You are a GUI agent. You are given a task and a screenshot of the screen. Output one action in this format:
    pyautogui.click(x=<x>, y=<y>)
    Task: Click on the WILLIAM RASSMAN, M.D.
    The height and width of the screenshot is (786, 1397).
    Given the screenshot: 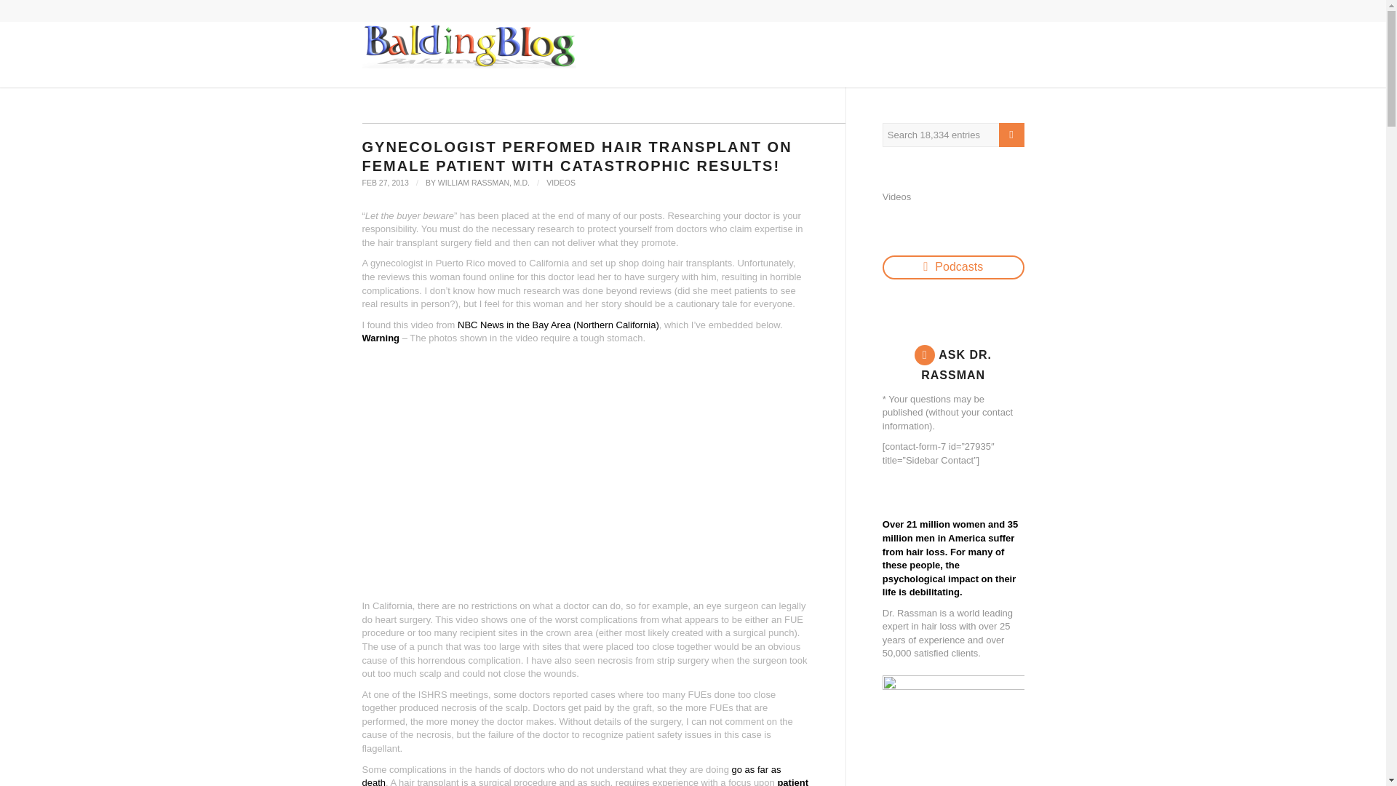 What is the action you would take?
    pyautogui.click(x=483, y=183)
    